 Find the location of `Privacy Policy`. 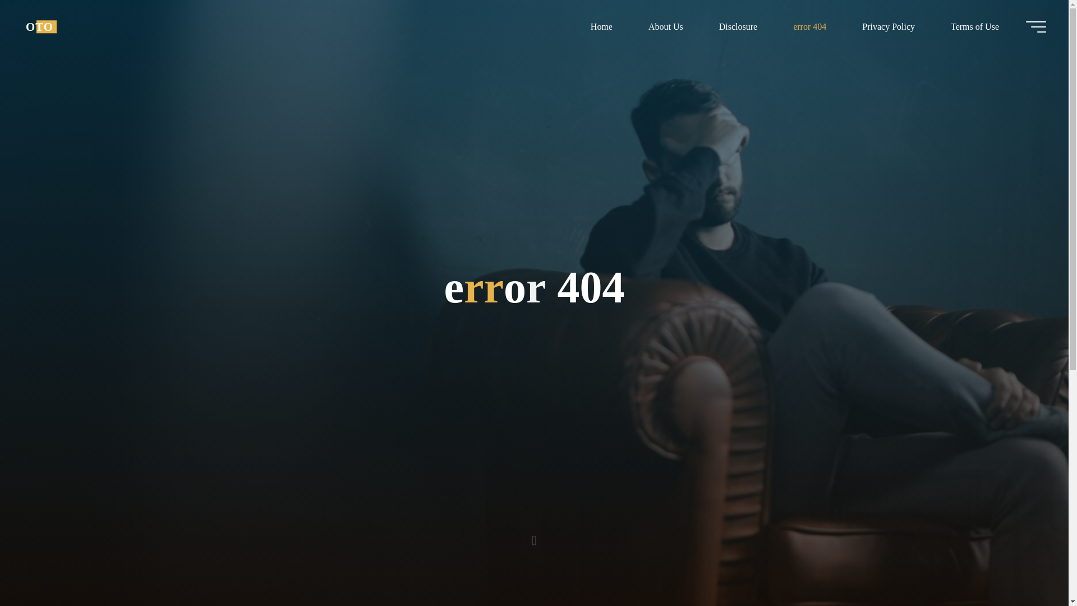

Privacy Policy is located at coordinates (889, 26).